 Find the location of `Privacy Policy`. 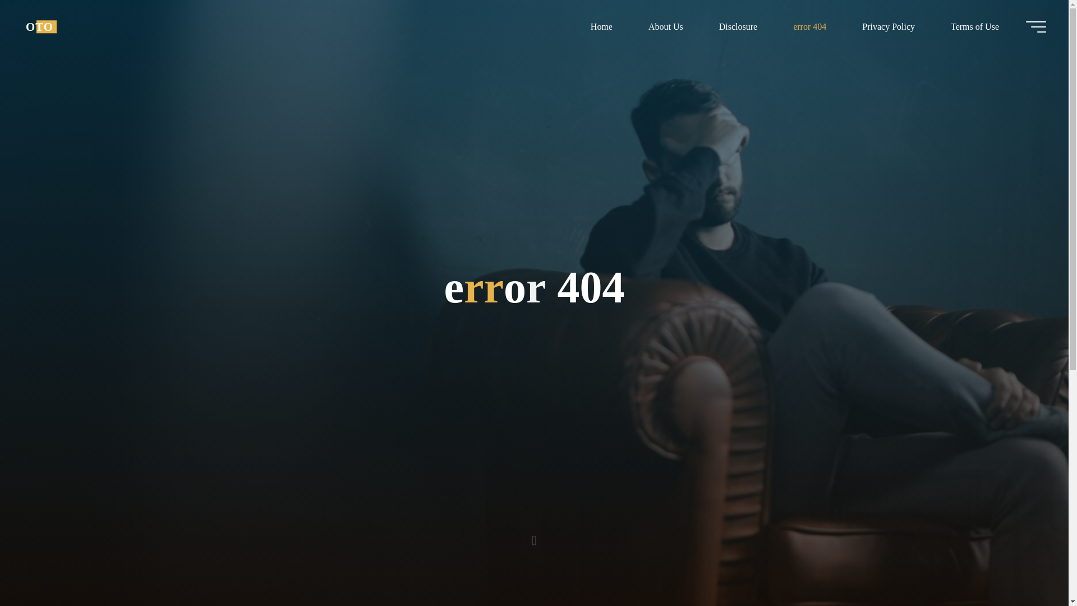

Privacy Policy is located at coordinates (889, 26).